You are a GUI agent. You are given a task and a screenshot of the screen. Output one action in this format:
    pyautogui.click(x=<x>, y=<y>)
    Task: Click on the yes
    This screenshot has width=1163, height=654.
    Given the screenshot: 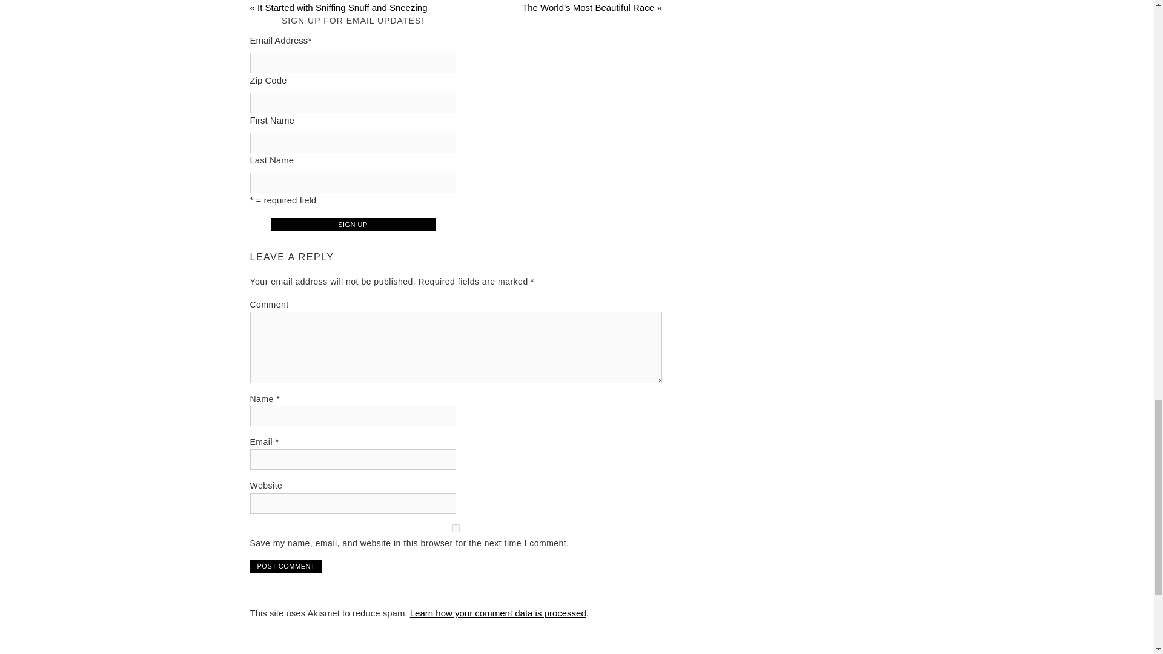 What is the action you would take?
    pyautogui.click(x=456, y=528)
    